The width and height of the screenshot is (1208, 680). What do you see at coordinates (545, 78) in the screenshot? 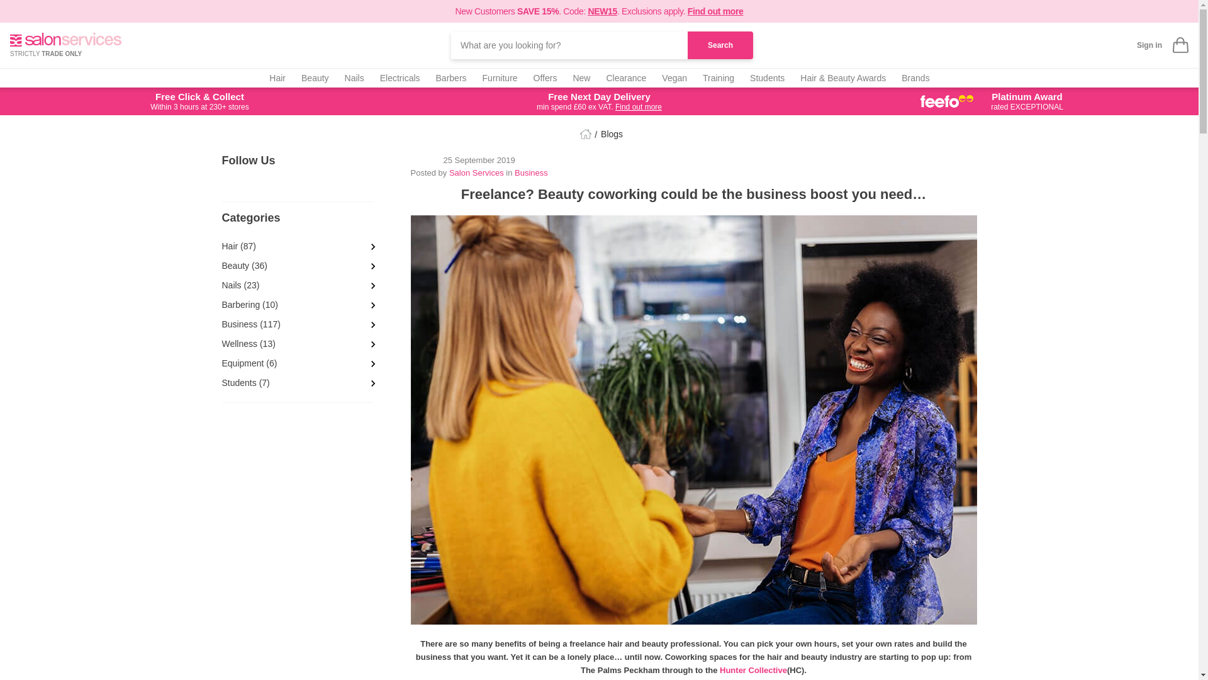
I see `Offers` at bounding box center [545, 78].